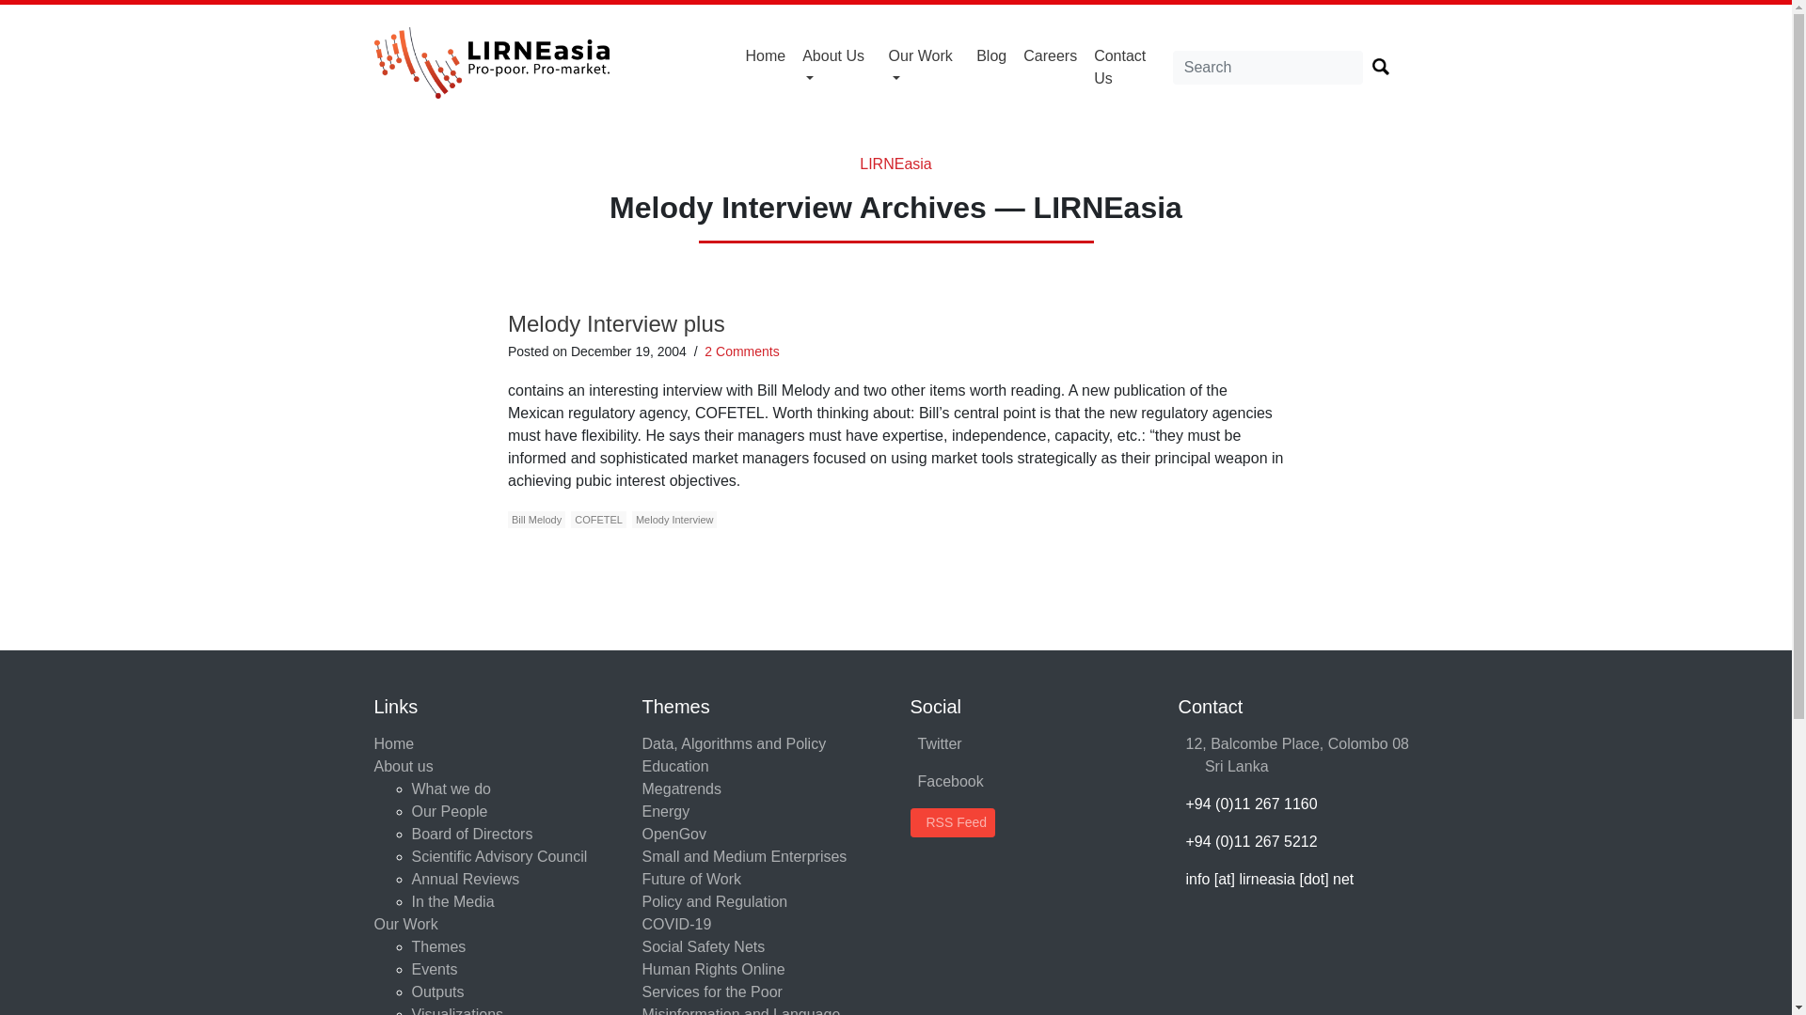 This screenshot has height=1015, width=1806. Describe the element at coordinates (741, 351) in the screenshot. I see `2 Comments` at that location.